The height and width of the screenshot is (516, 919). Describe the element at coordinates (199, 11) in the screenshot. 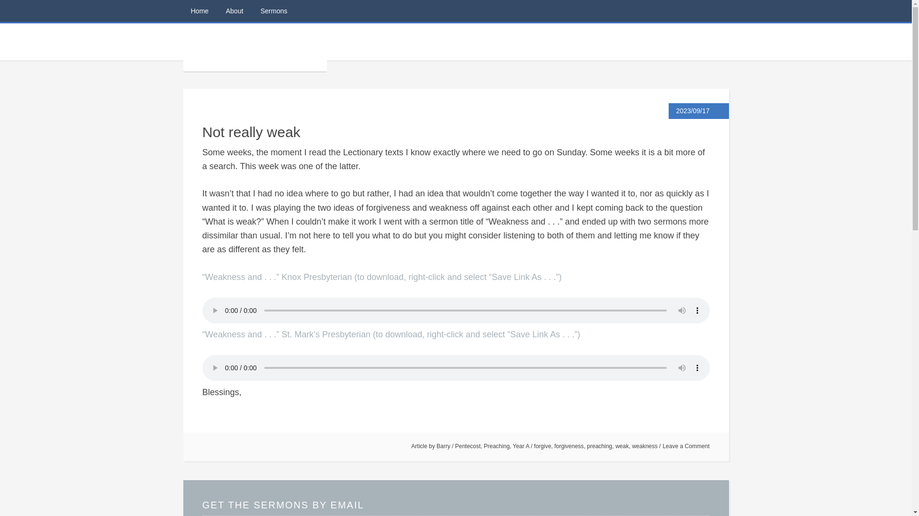

I see `Home` at that location.